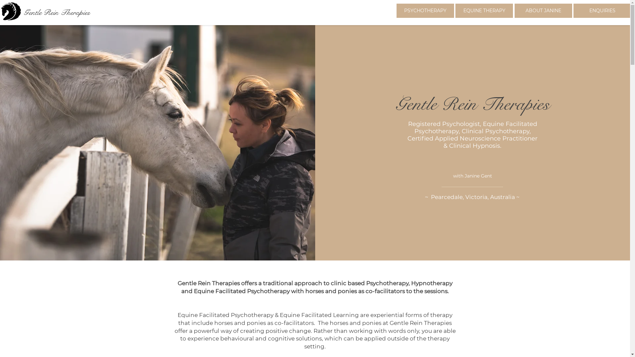 This screenshot has width=635, height=357. What do you see at coordinates (425, 11) in the screenshot?
I see `PSYCHOTHERAPY` at bounding box center [425, 11].